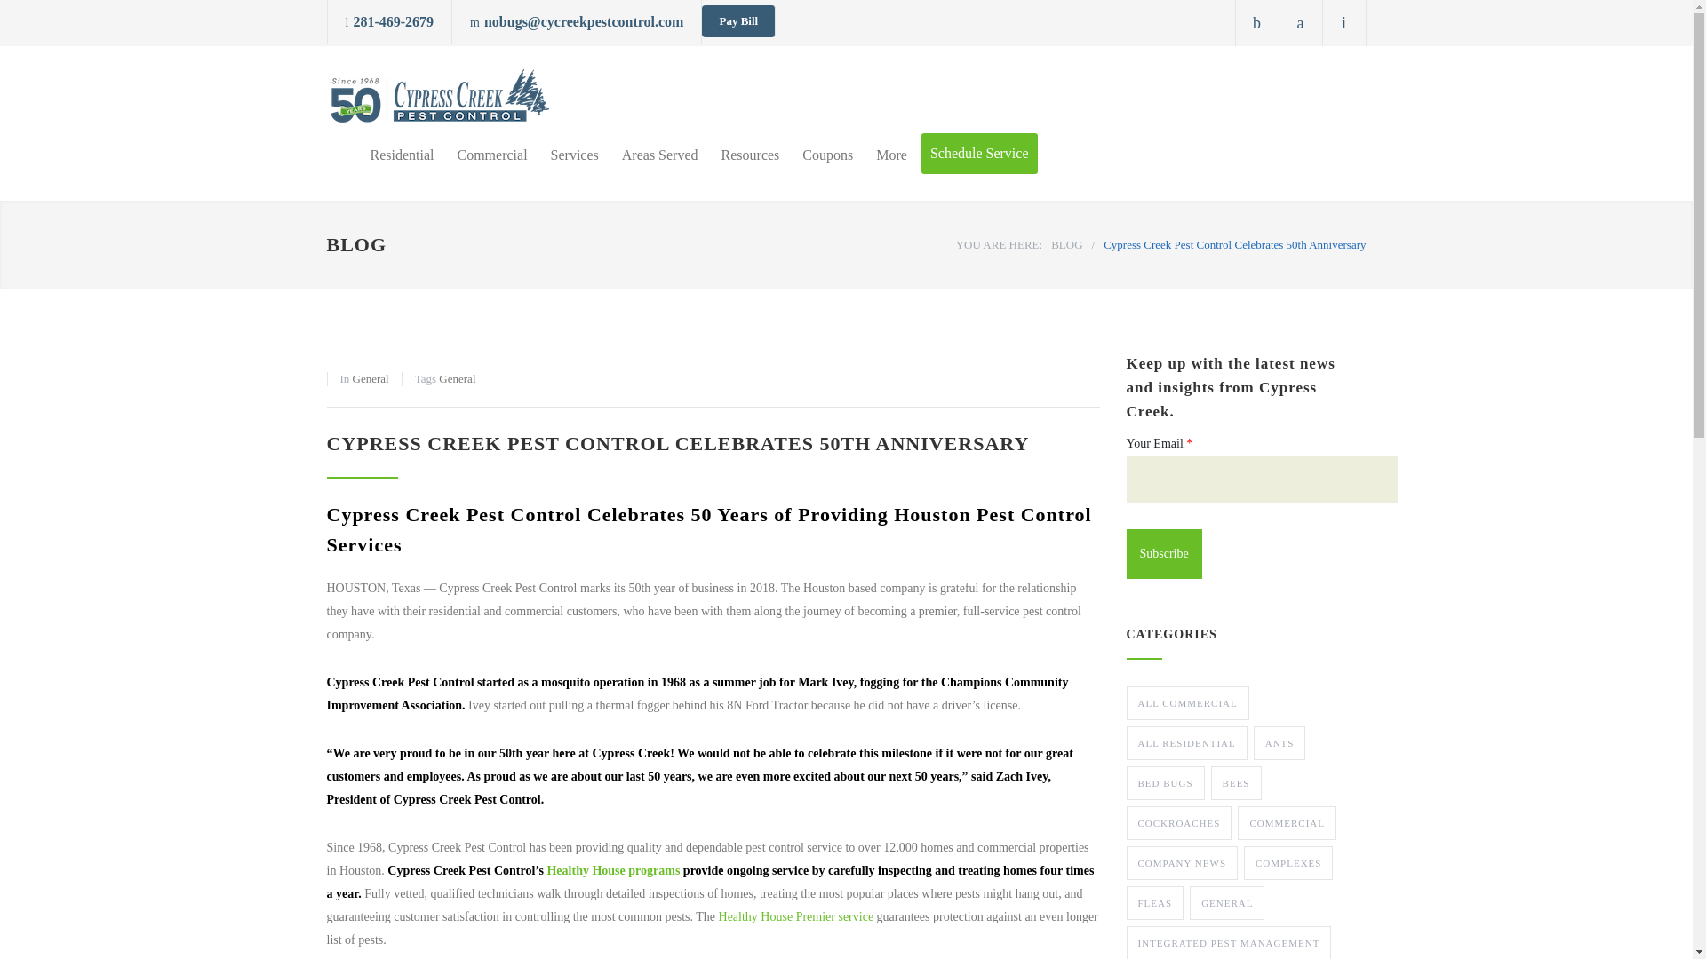 The height and width of the screenshot is (959, 1706). Describe the element at coordinates (737, 21) in the screenshot. I see `Pay Bill` at that location.